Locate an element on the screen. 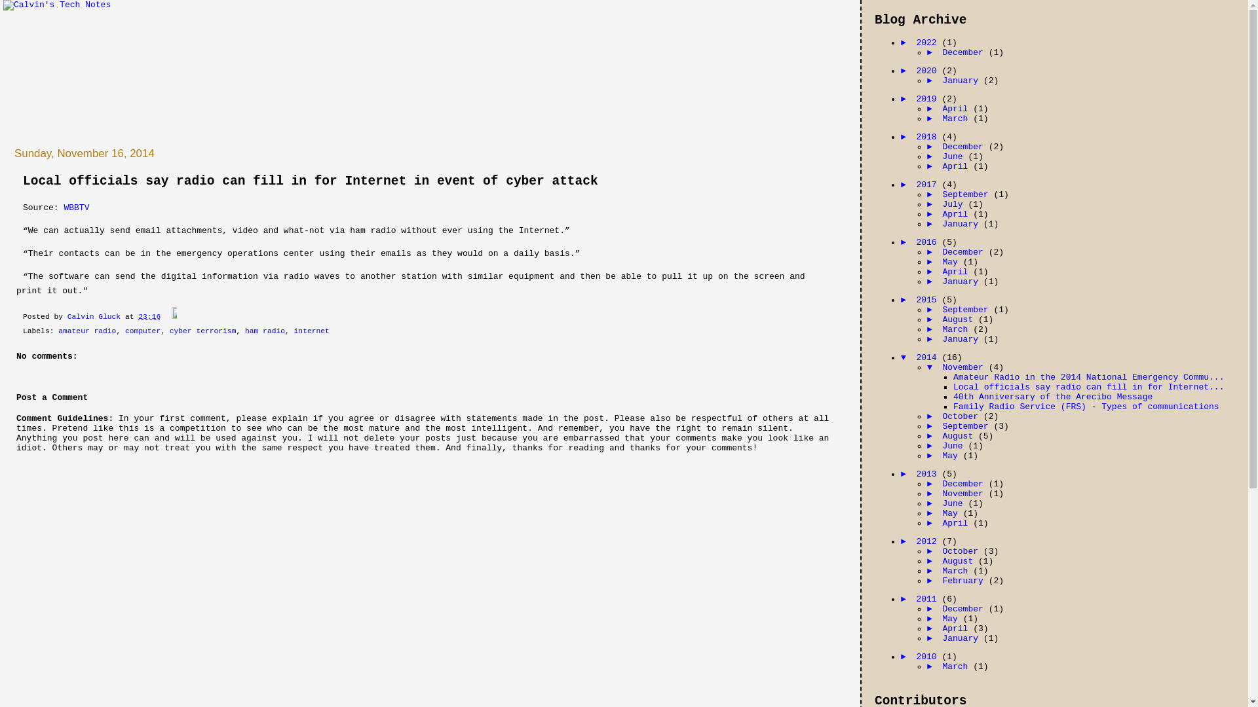 The width and height of the screenshot is (1258, 707). Calvin Gluck is located at coordinates (96, 317).